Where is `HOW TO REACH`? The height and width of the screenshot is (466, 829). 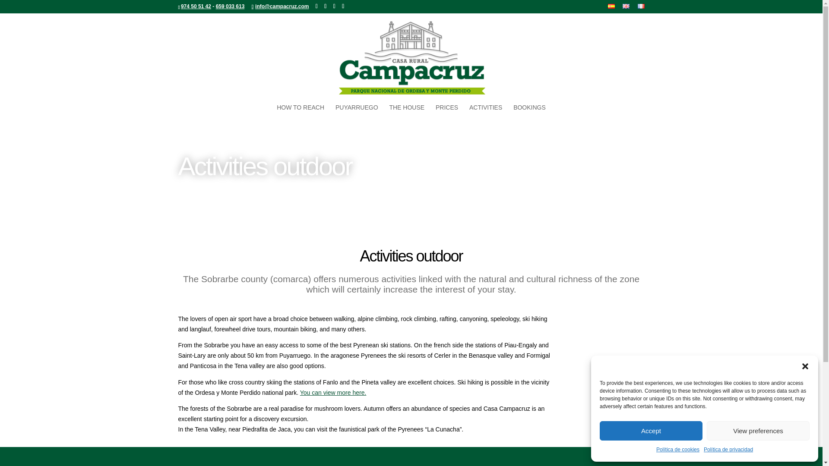
HOW TO REACH is located at coordinates (301, 115).